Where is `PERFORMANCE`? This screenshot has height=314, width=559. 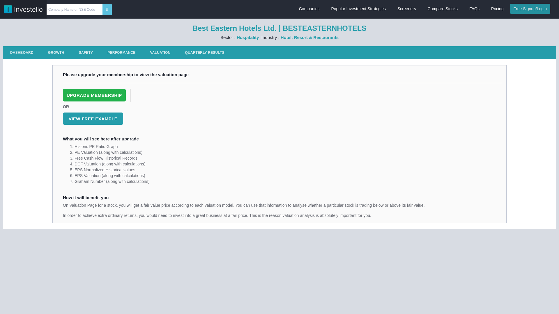 PERFORMANCE is located at coordinates (121, 53).